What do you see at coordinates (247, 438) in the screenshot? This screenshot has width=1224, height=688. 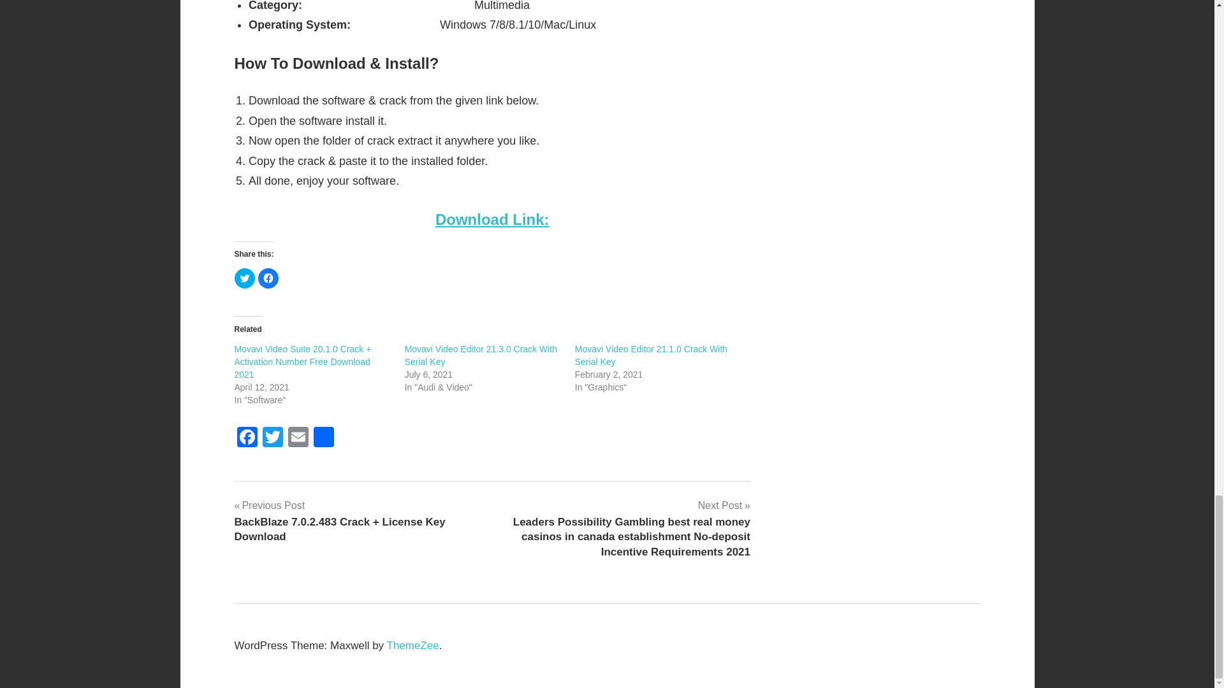 I see `Facebook` at bounding box center [247, 438].